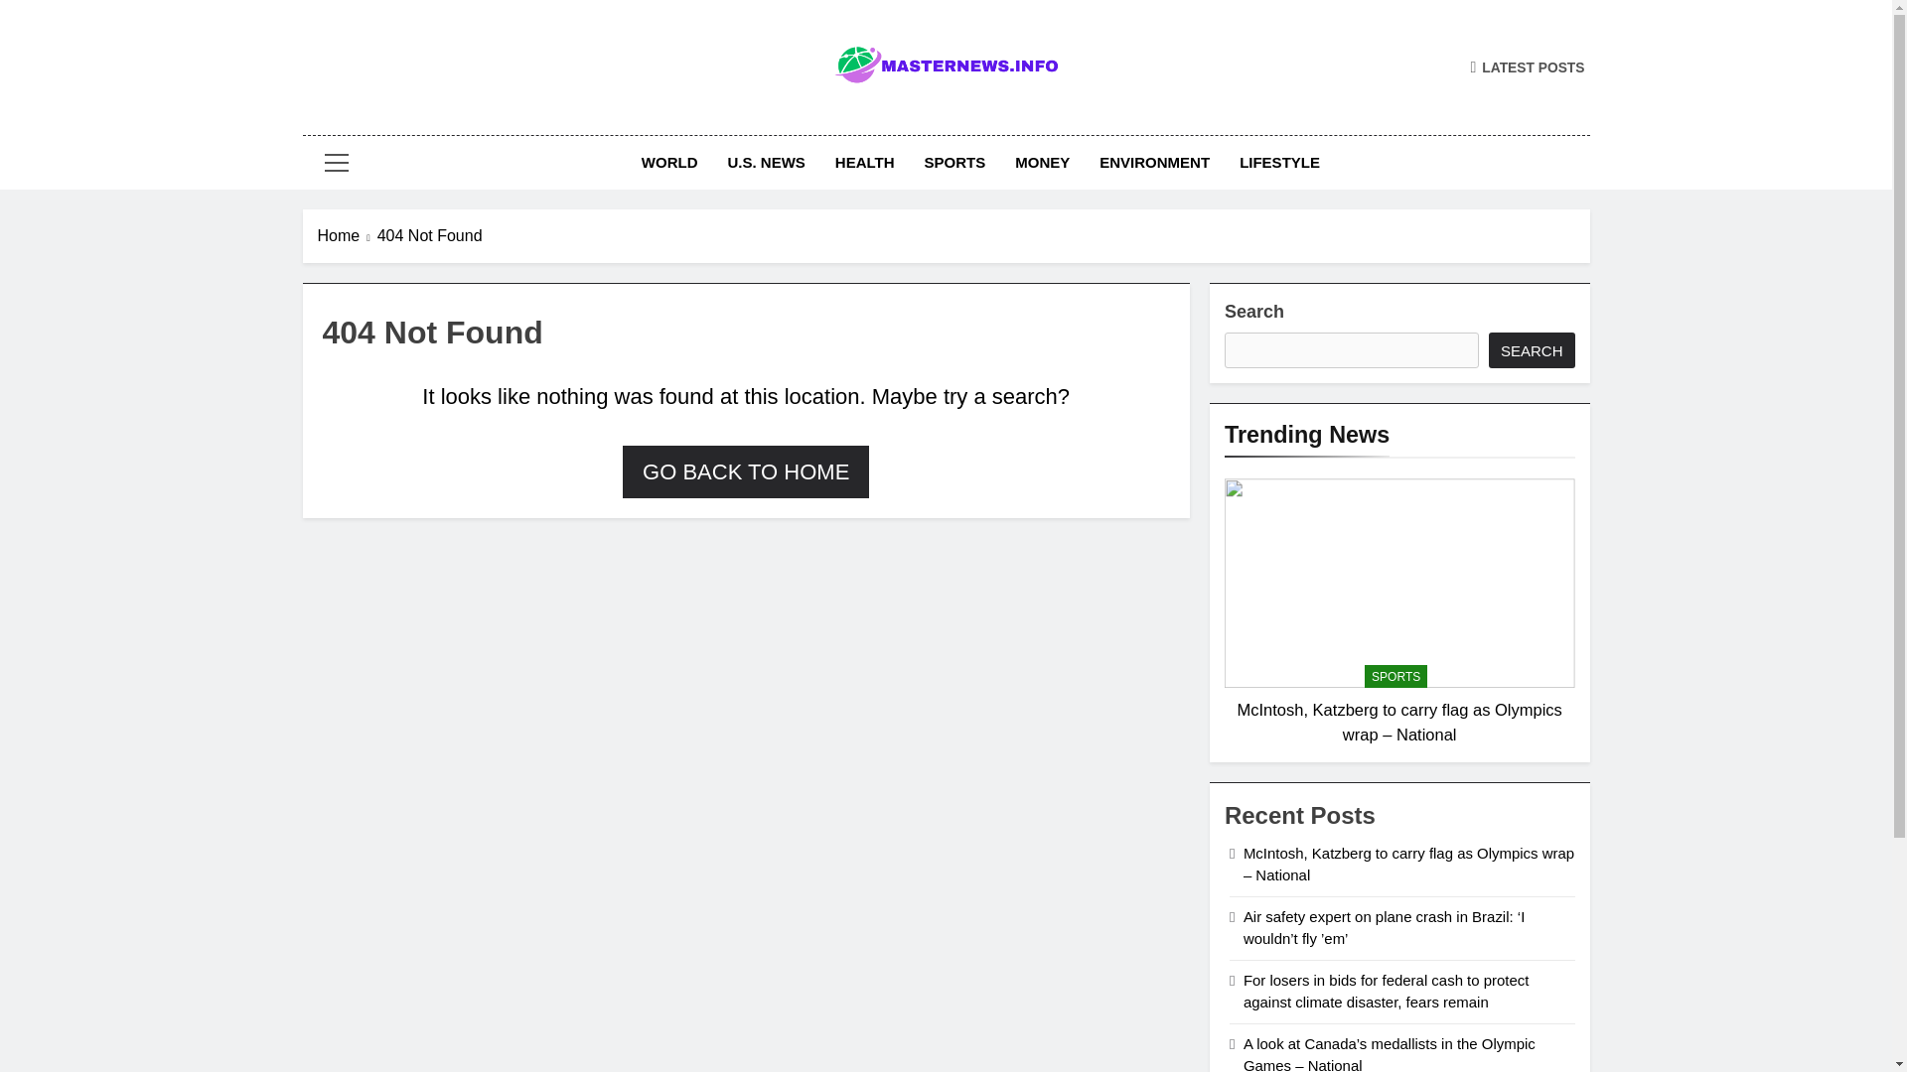 This screenshot has height=1072, width=1907. What do you see at coordinates (1042, 163) in the screenshot?
I see `MONEY` at bounding box center [1042, 163].